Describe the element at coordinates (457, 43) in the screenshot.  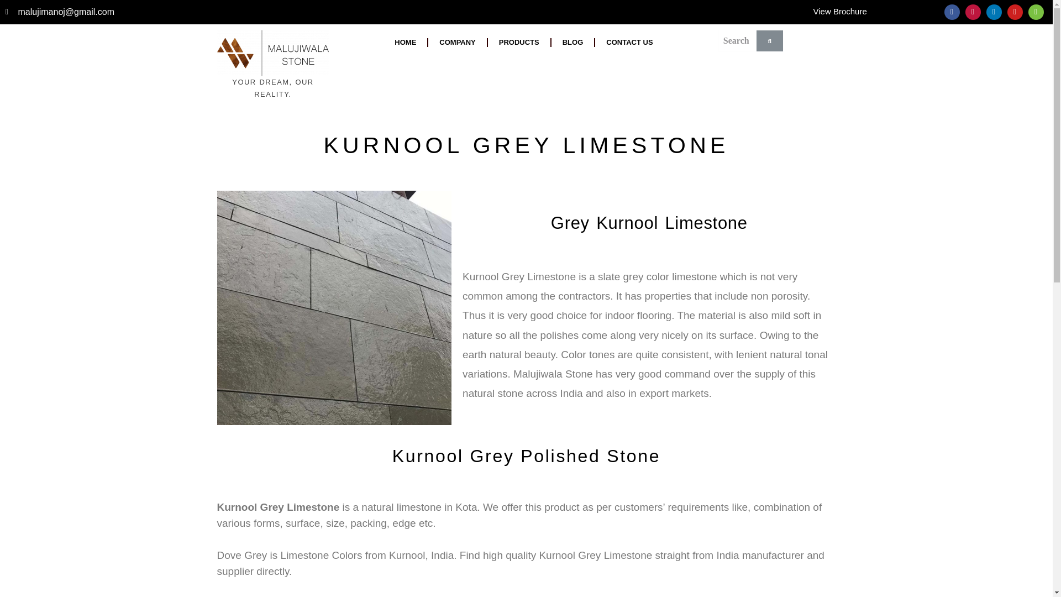
I see `COMPANY` at that location.